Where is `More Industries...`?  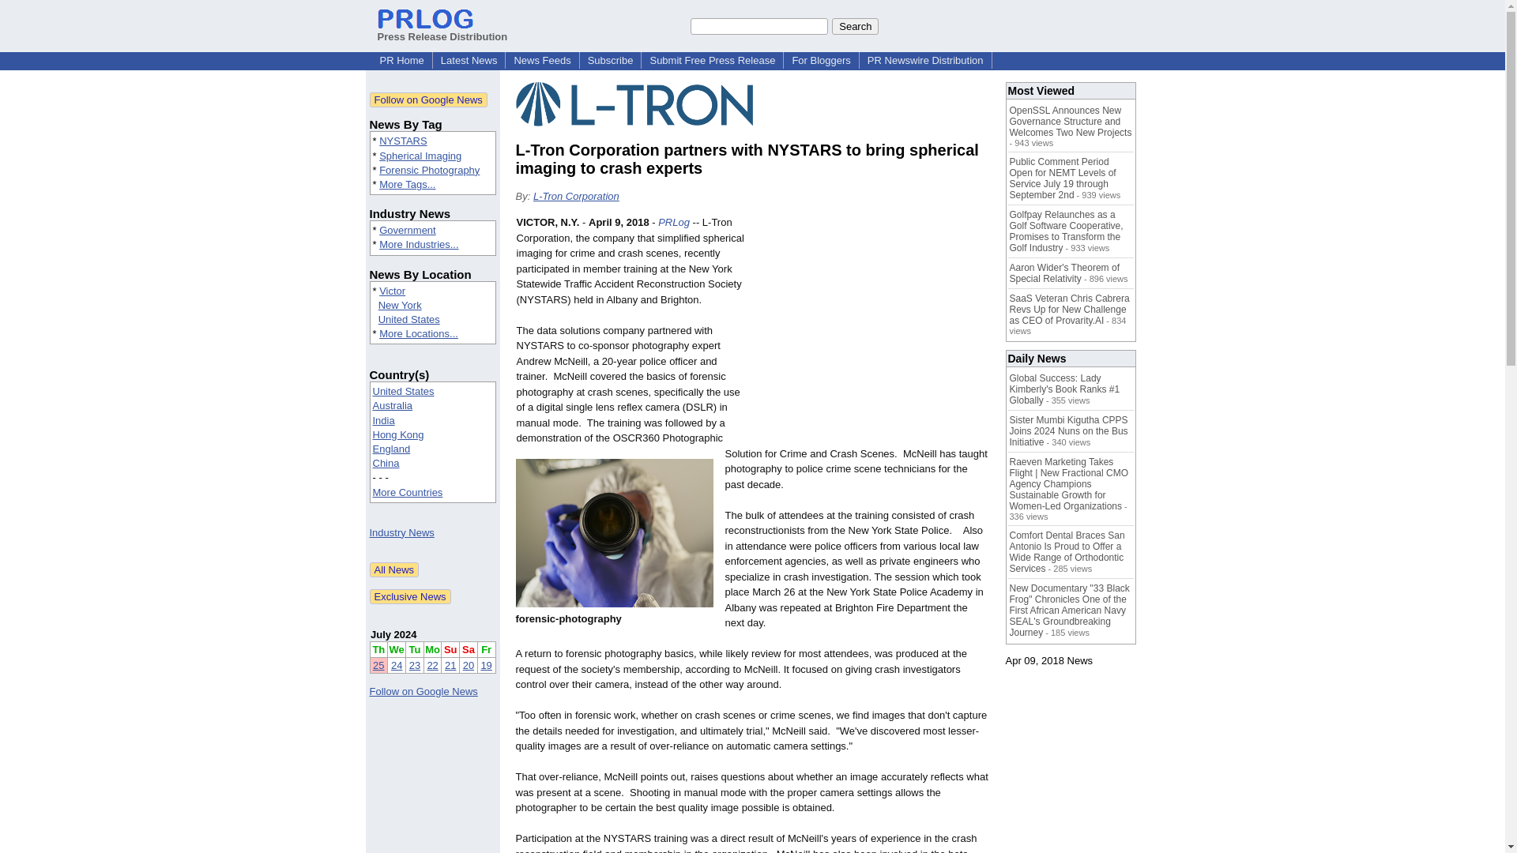 More Industries... is located at coordinates (419, 245).